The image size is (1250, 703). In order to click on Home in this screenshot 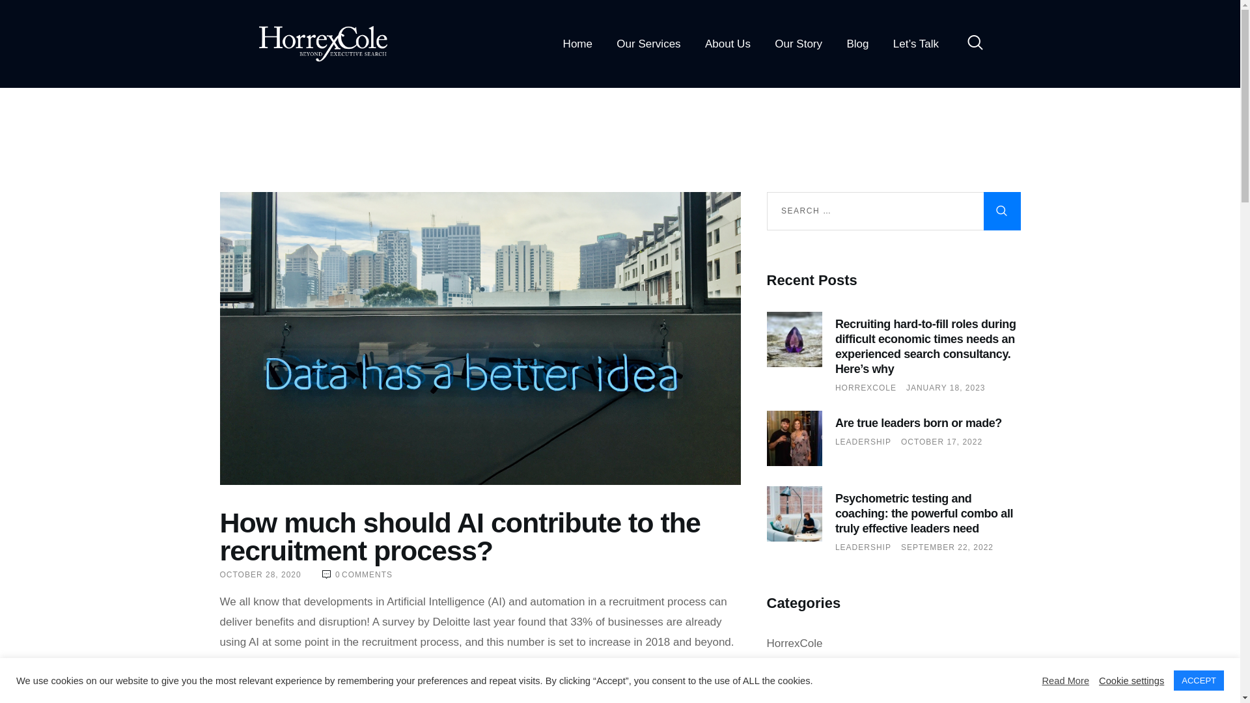, I will do `click(578, 44)`.